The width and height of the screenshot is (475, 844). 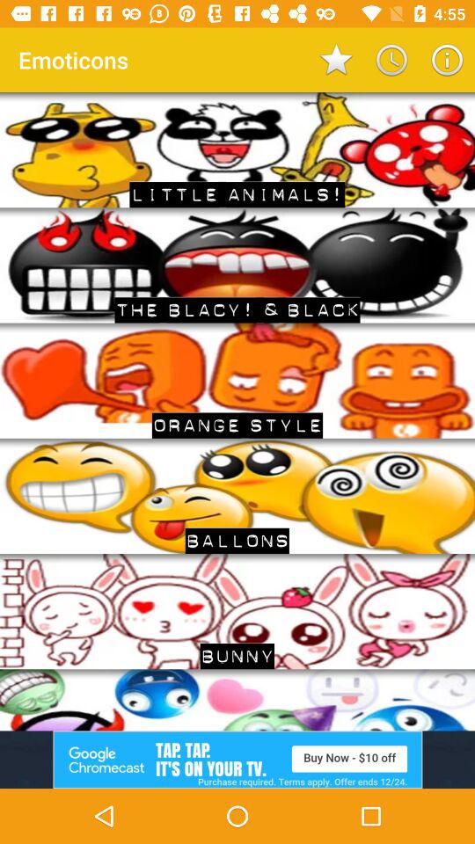 I want to click on advertisement, so click(x=237, y=760).